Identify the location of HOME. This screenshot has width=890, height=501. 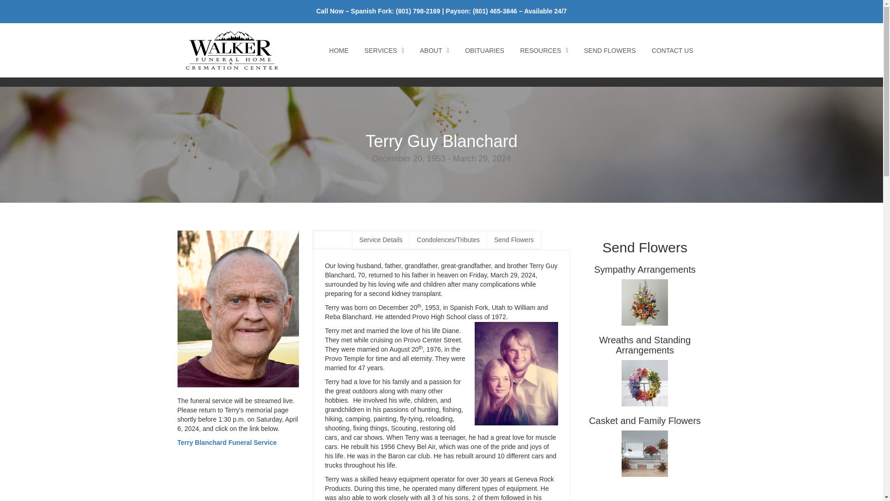
(339, 50).